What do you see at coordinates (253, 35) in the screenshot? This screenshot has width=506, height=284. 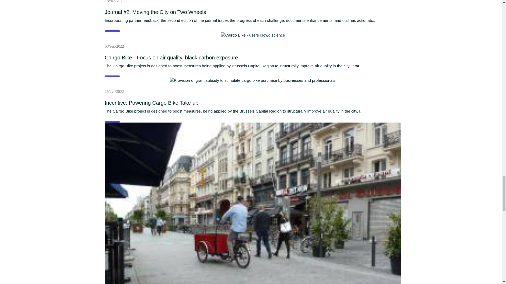 I see `Measuring black carbon exposure` at bounding box center [253, 35].